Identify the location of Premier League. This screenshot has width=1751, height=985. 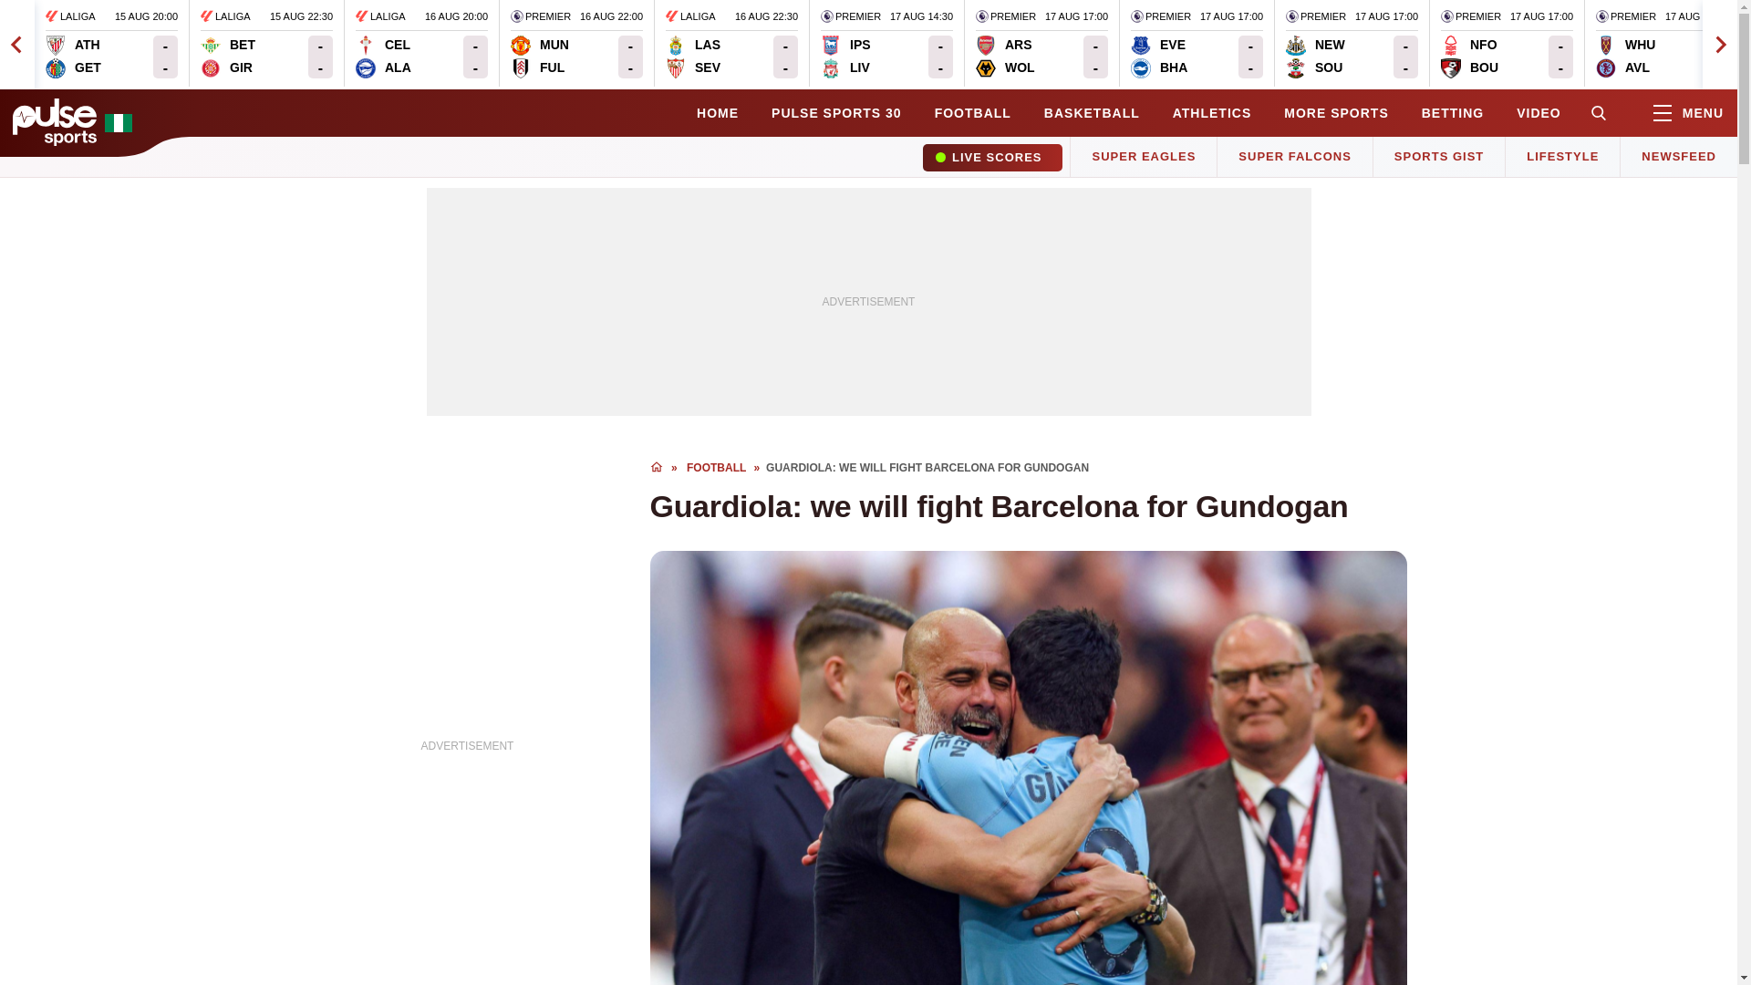
(421, 44).